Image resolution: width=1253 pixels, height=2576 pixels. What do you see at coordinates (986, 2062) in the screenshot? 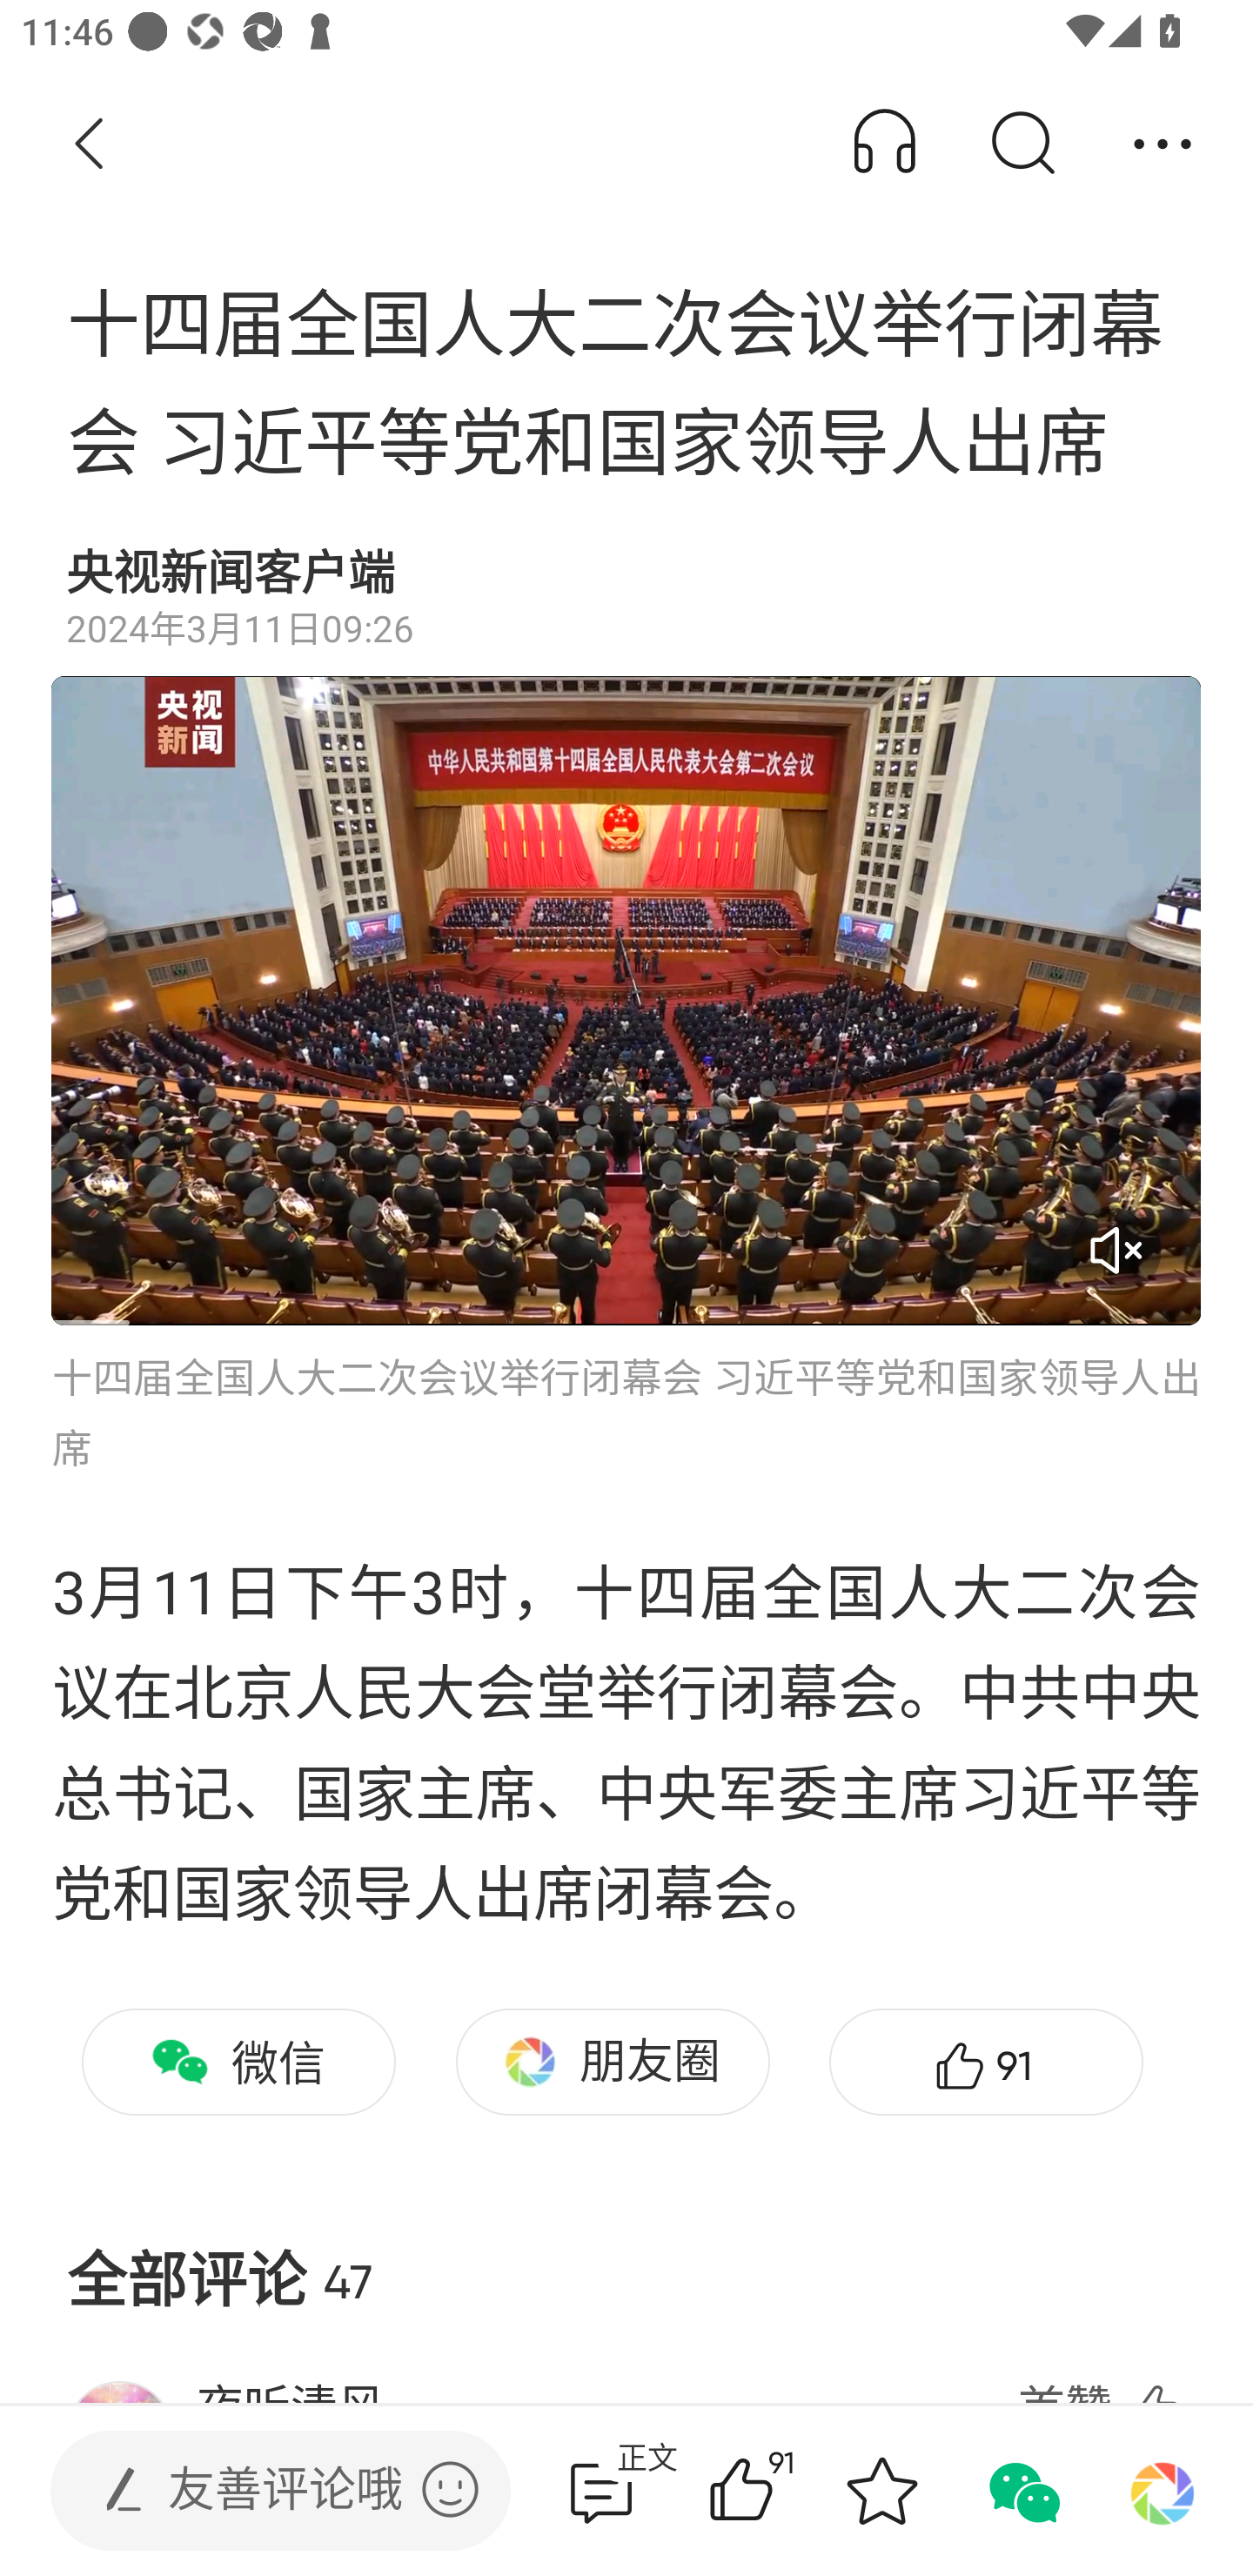
I see `91赞` at bounding box center [986, 2062].